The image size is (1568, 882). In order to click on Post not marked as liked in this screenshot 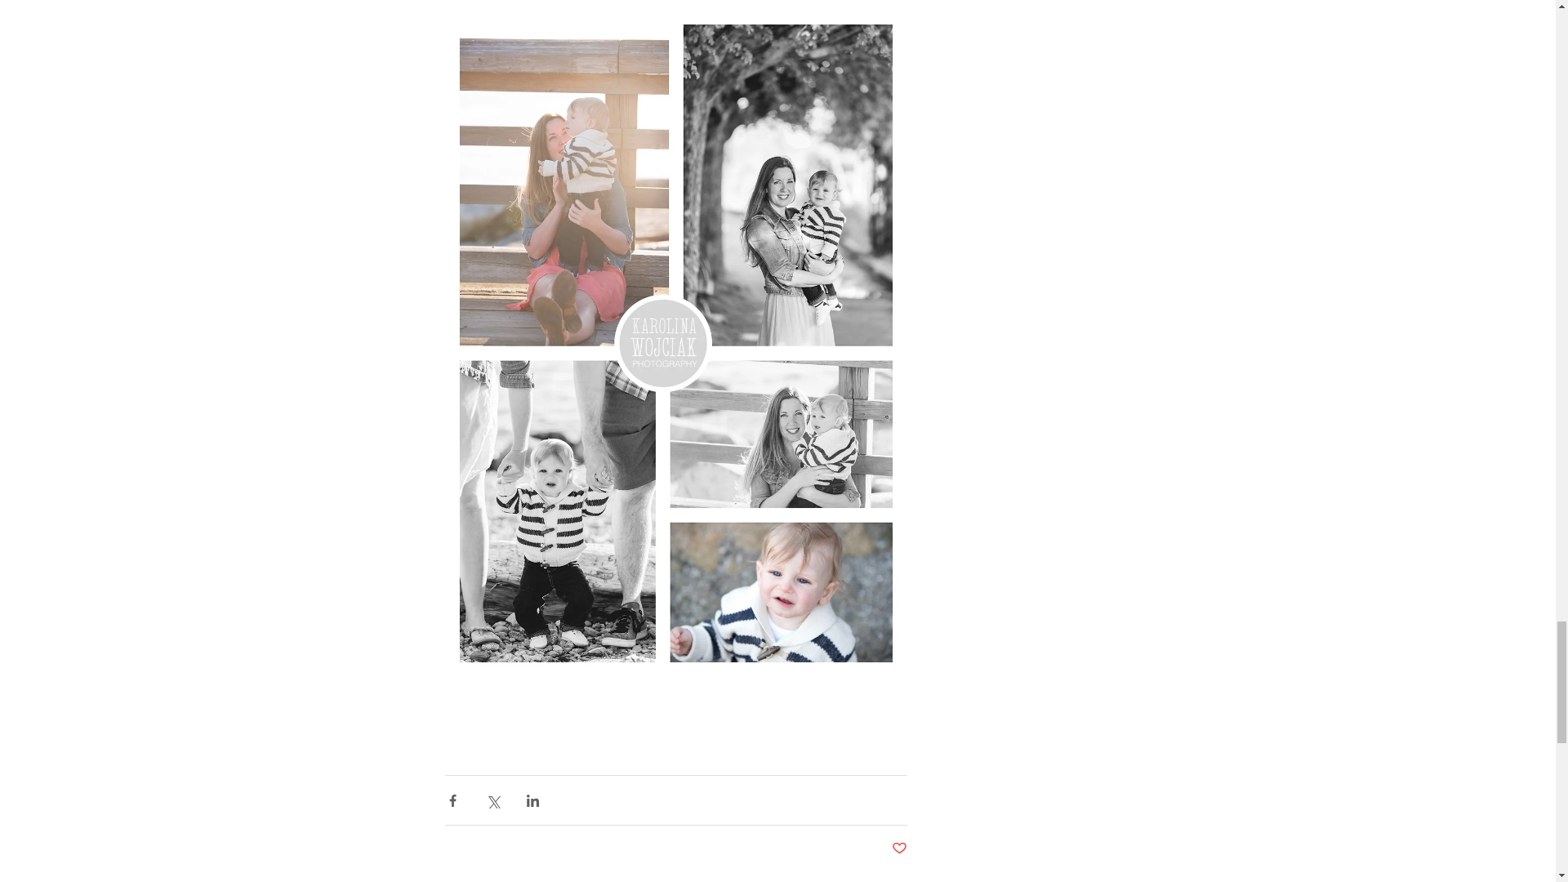, I will do `click(900, 849)`.